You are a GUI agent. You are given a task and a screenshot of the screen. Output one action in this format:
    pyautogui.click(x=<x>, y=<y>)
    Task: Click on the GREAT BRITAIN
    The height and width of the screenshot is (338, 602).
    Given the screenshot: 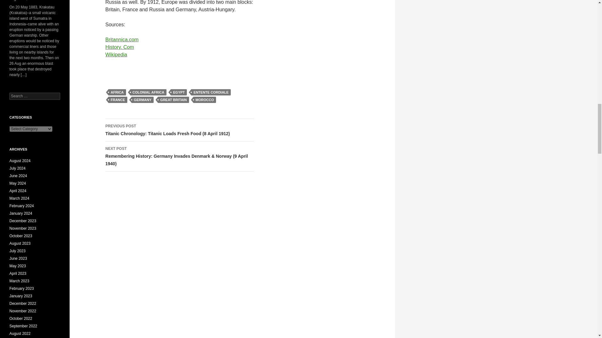 What is the action you would take?
    pyautogui.click(x=173, y=100)
    